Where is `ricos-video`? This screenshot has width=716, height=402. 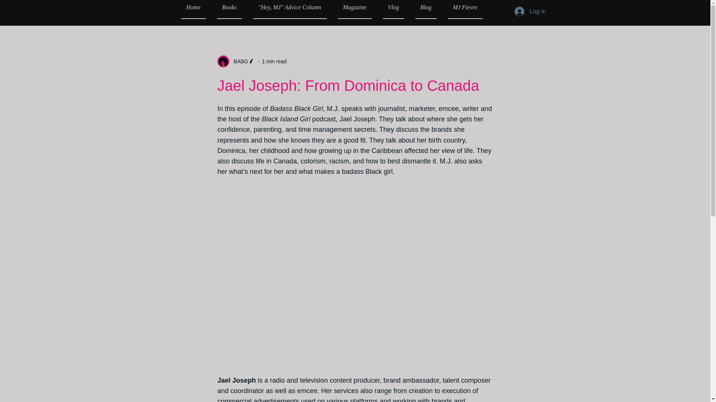
ricos-video is located at coordinates (355, 226).